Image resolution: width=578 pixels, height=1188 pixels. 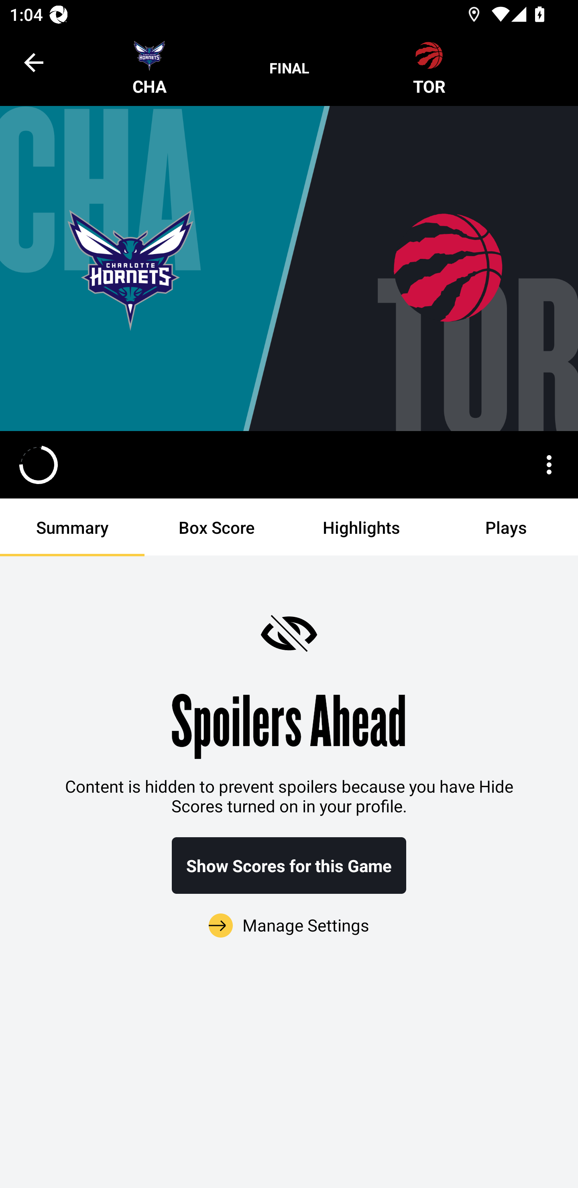 I want to click on More options, so click(x=549, y=465).